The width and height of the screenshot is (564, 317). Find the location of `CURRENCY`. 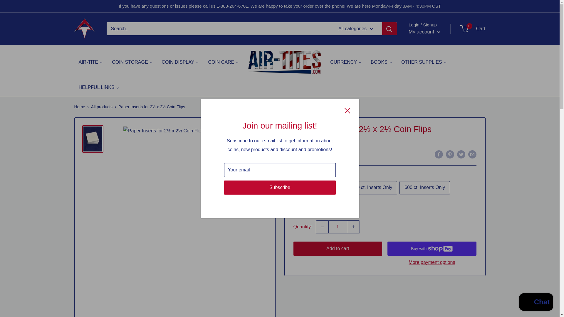

CURRENCY is located at coordinates (346, 62).